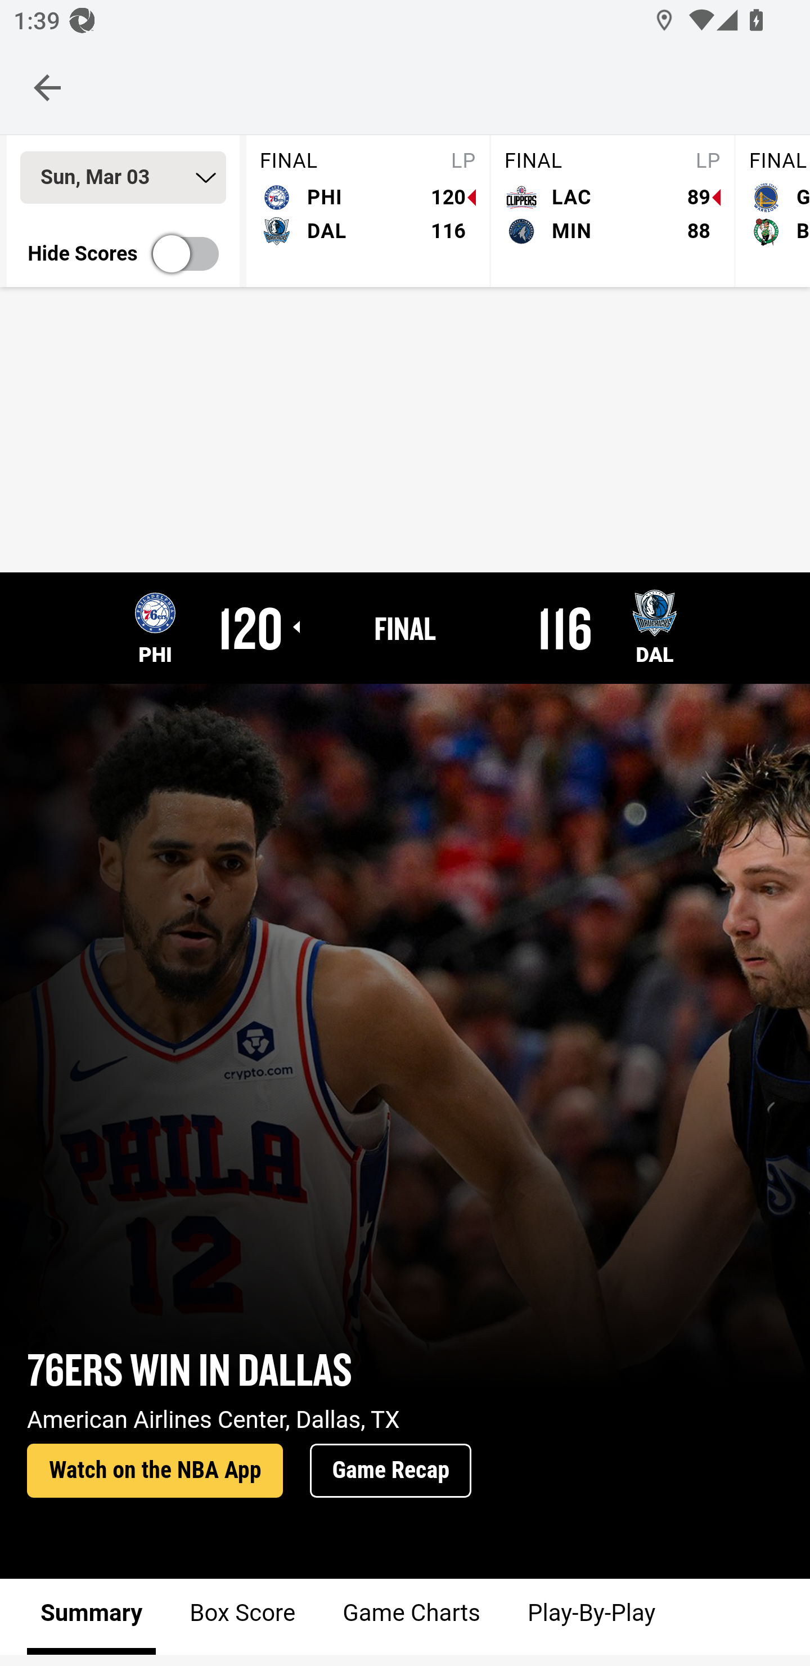  Describe the element at coordinates (411, 1616) in the screenshot. I see `Game Charts Game Charts Game Charts` at that location.